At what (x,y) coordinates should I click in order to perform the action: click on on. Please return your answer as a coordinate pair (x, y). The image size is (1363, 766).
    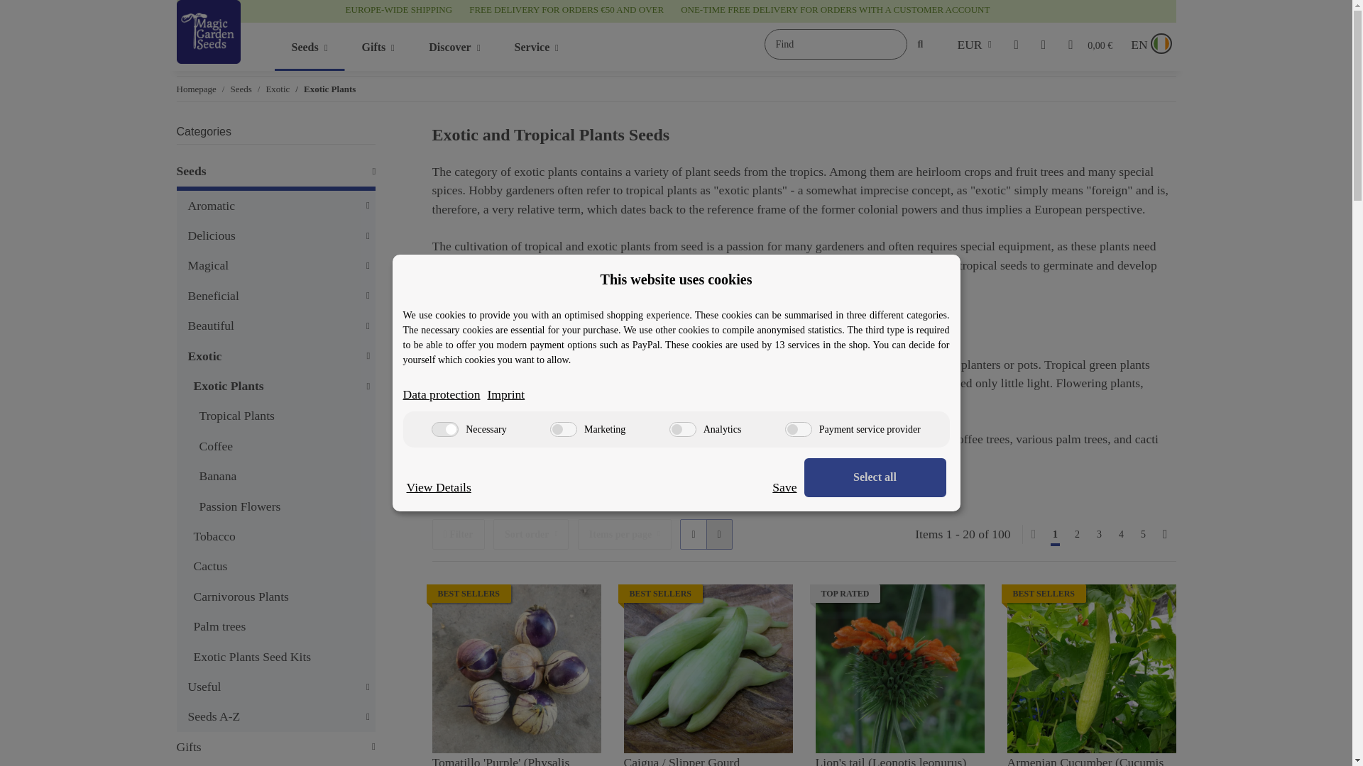
    Looking at the image, I should click on (454, 47).